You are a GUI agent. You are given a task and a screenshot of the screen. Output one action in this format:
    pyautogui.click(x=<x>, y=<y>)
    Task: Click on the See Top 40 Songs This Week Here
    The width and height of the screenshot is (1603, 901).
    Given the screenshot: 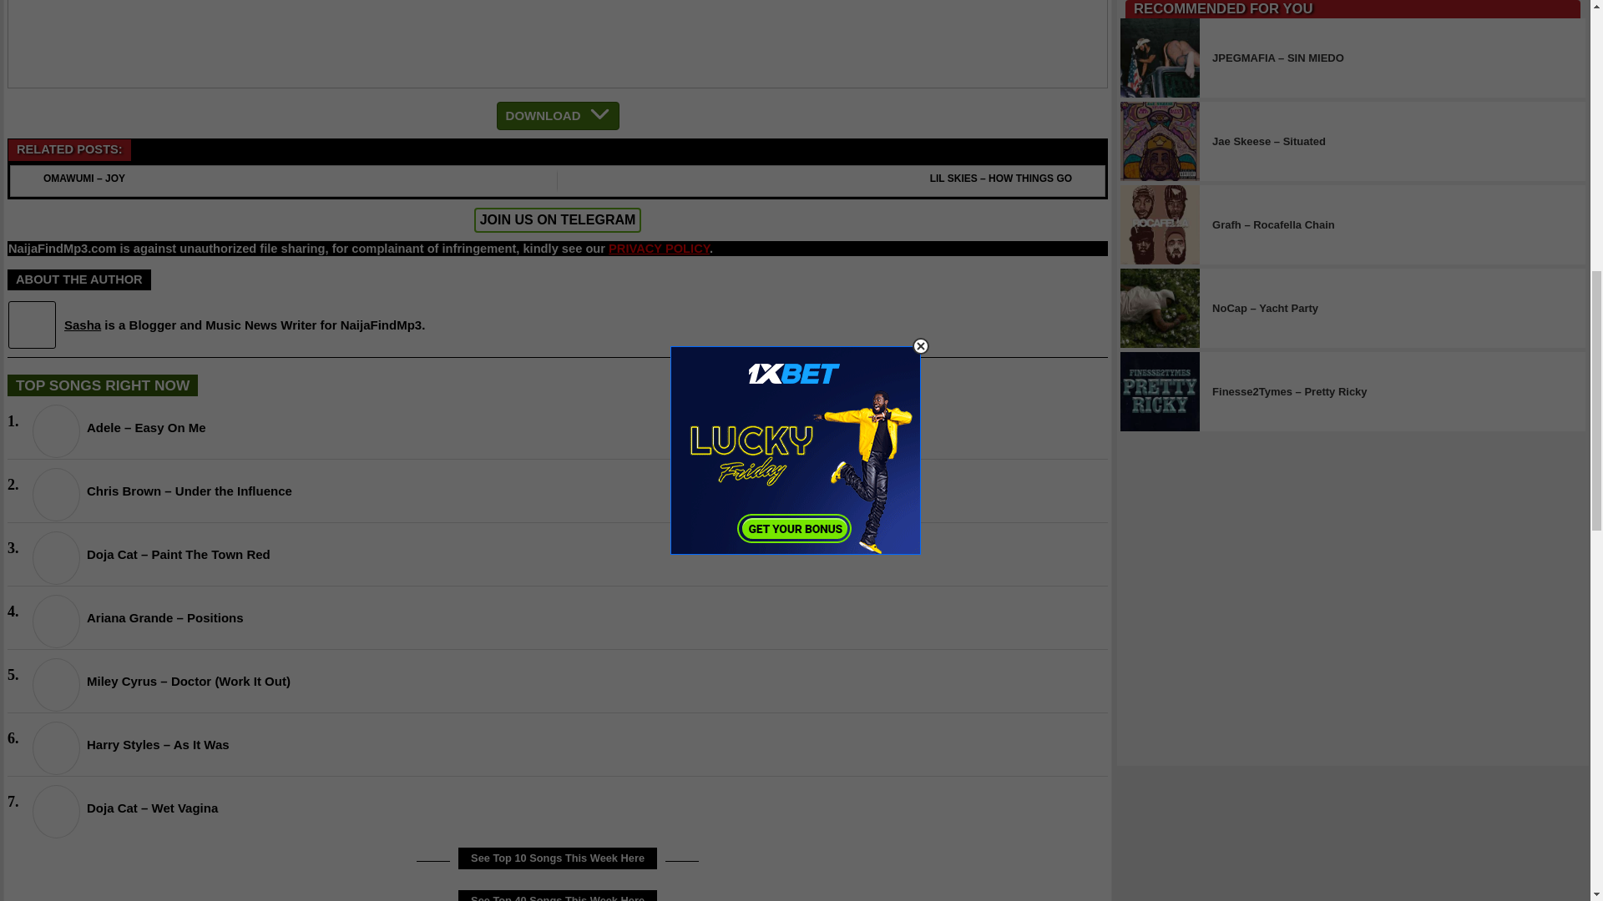 What is the action you would take?
    pyautogui.click(x=558, y=896)
    